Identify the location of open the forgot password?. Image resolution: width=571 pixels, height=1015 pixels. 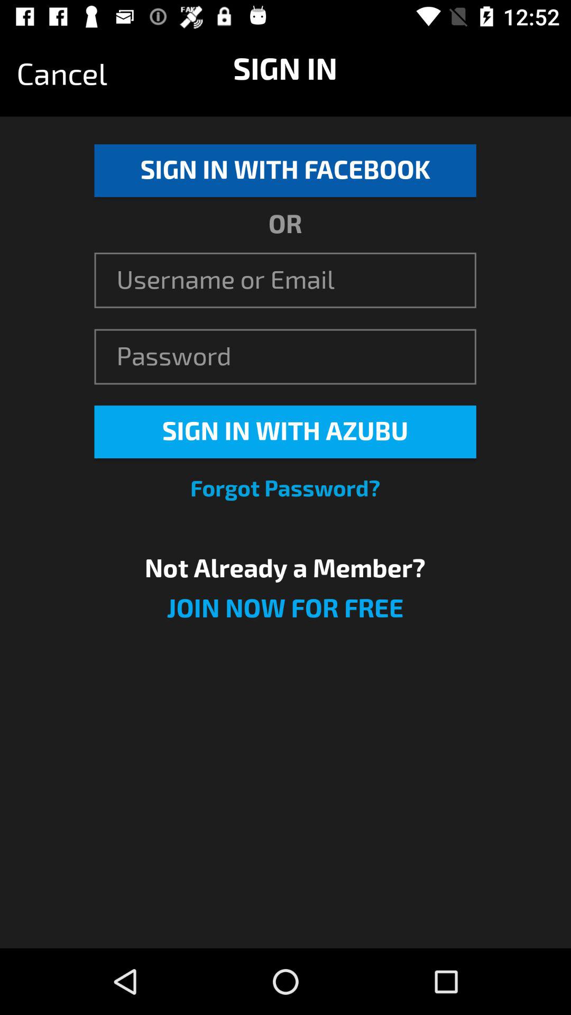
(285, 488).